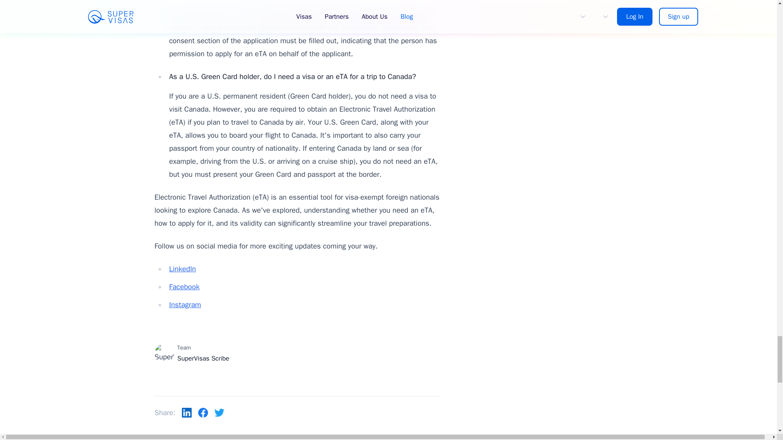  What do you see at coordinates (187, 412) in the screenshot?
I see `Share article to LinkedIn` at bounding box center [187, 412].